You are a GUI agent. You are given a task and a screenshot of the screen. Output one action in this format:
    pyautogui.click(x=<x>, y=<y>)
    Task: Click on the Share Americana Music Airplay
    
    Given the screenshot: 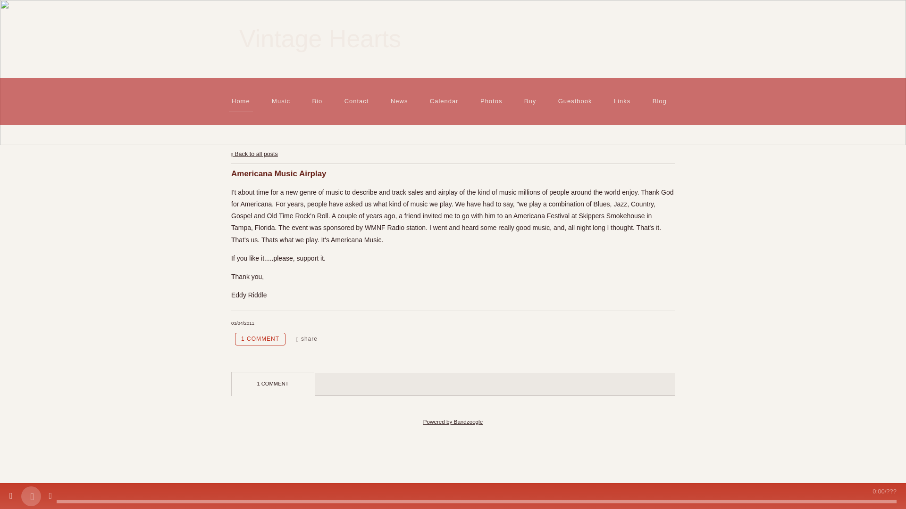 What is the action you would take?
    pyautogui.click(x=307, y=339)
    